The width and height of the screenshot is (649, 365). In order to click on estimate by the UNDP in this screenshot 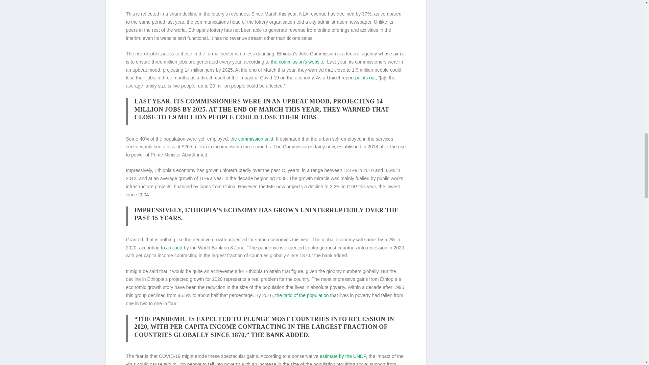, I will do `click(343, 356)`.